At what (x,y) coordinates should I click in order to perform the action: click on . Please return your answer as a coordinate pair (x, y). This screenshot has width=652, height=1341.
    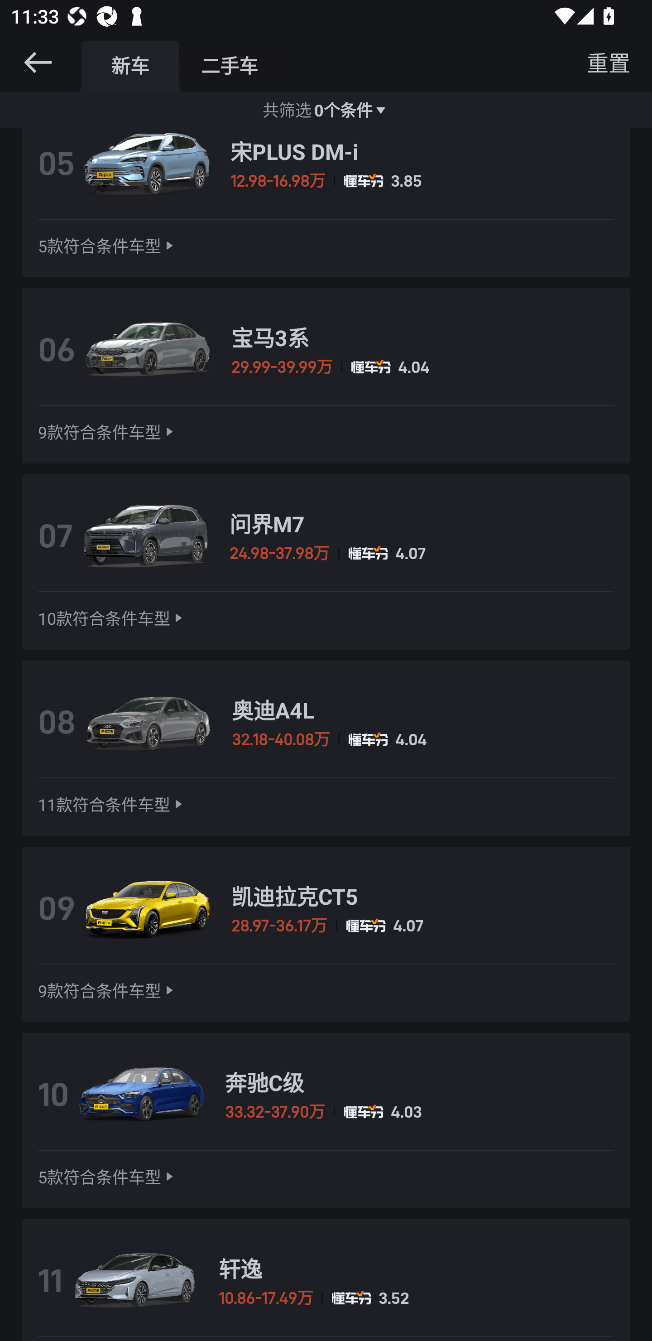
    Looking at the image, I should click on (38, 62).